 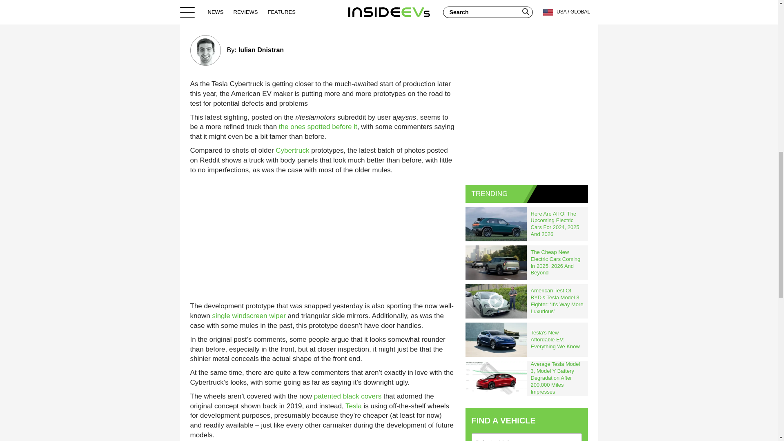 I want to click on the ones spotted before it, so click(x=318, y=127).